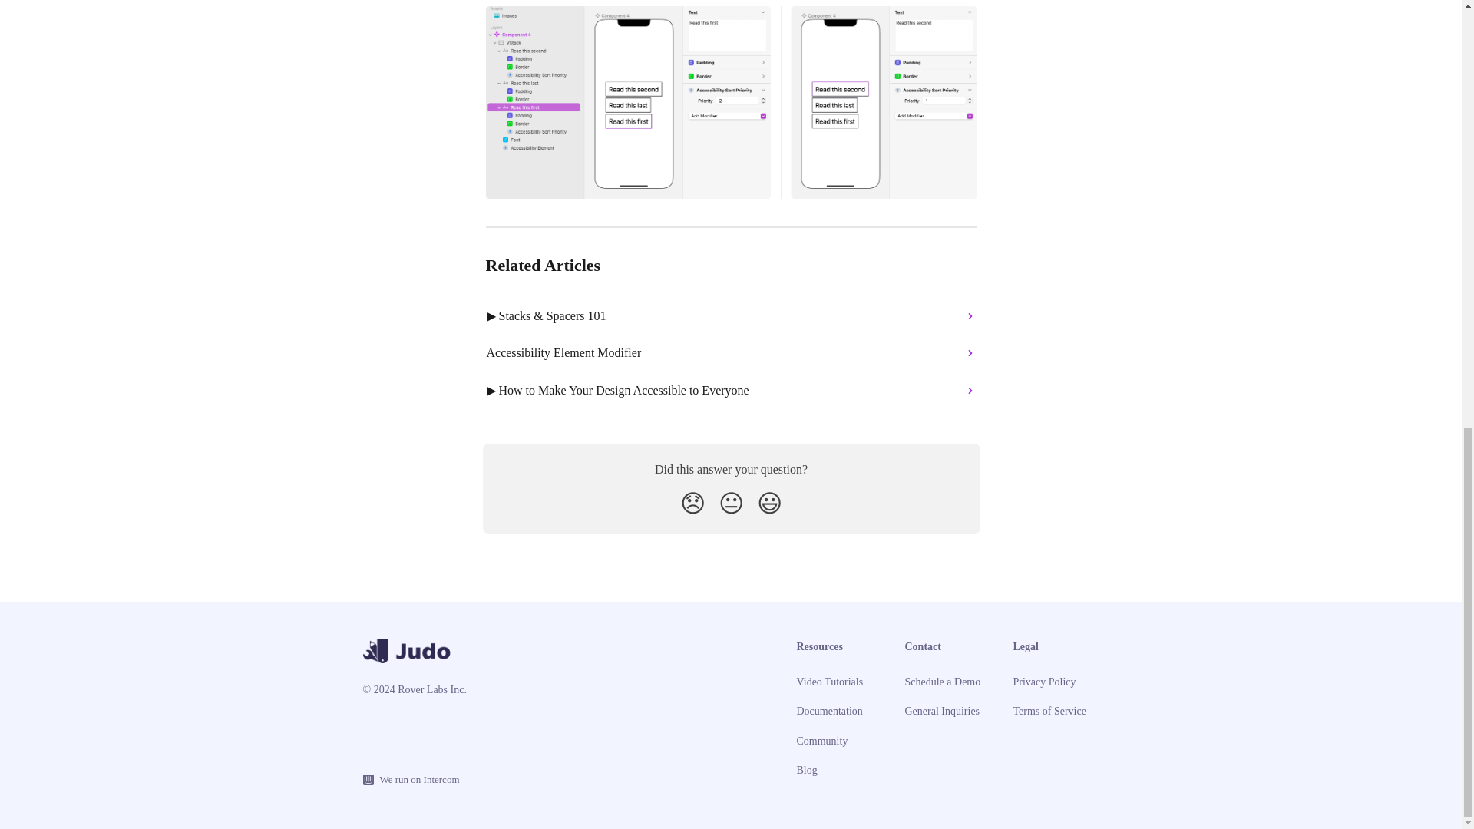  What do you see at coordinates (769, 504) in the screenshot?
I see `Smiley` at bounding box center [769, 504].